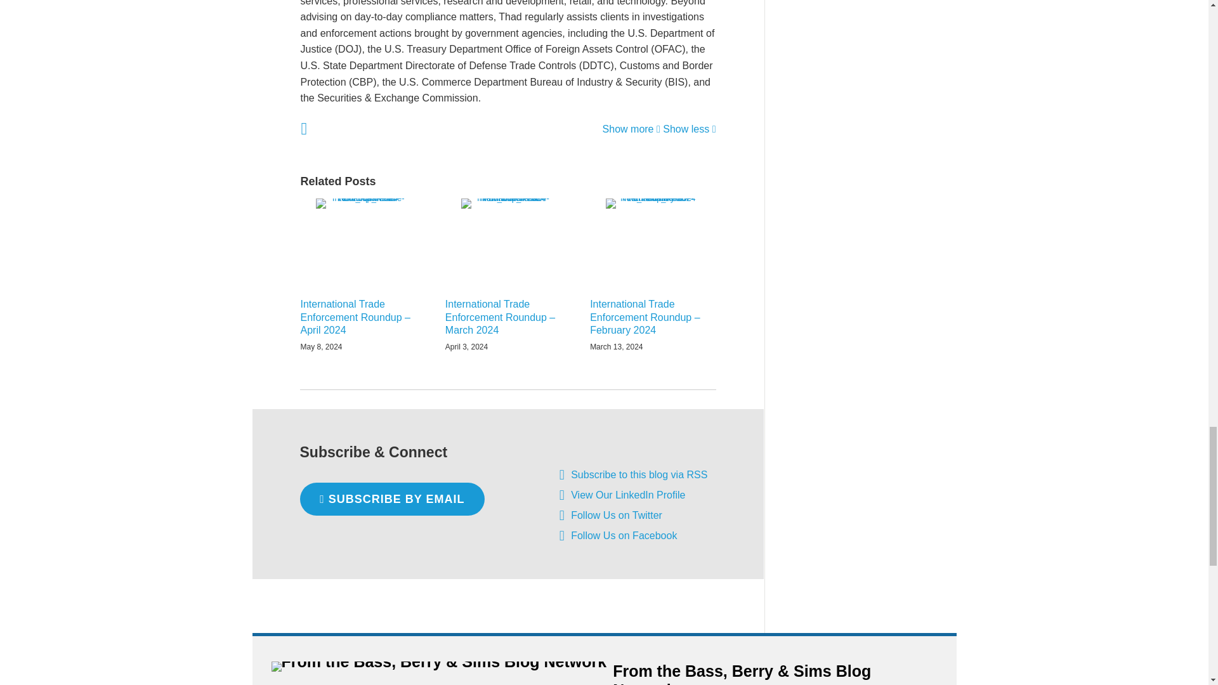 The height and width of the screenshot is (685, 1218). What do you see at coordinates (639, 474) in the screenshot?
I see `Subscribe to this blog via RSS` at bounding box center [639, 474].